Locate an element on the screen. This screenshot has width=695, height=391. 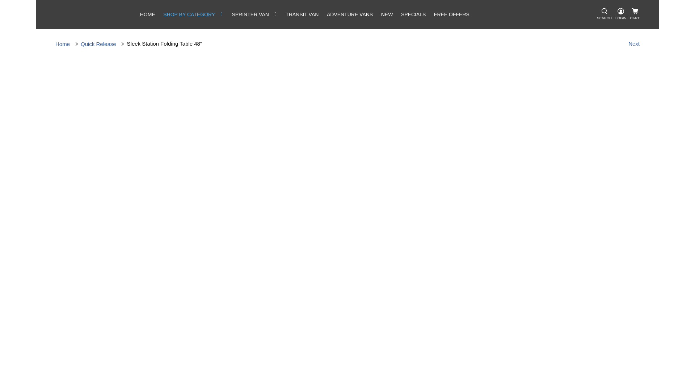
HOME is located at coordinates (148, 14).